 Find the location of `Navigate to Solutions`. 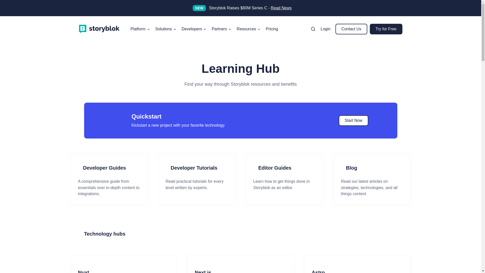

Navigate to Solutions is located at coordinates (166, 29).